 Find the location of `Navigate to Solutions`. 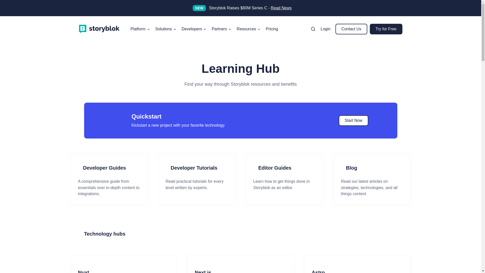

Navigate to Solutions is located at coordinates (166, 29).